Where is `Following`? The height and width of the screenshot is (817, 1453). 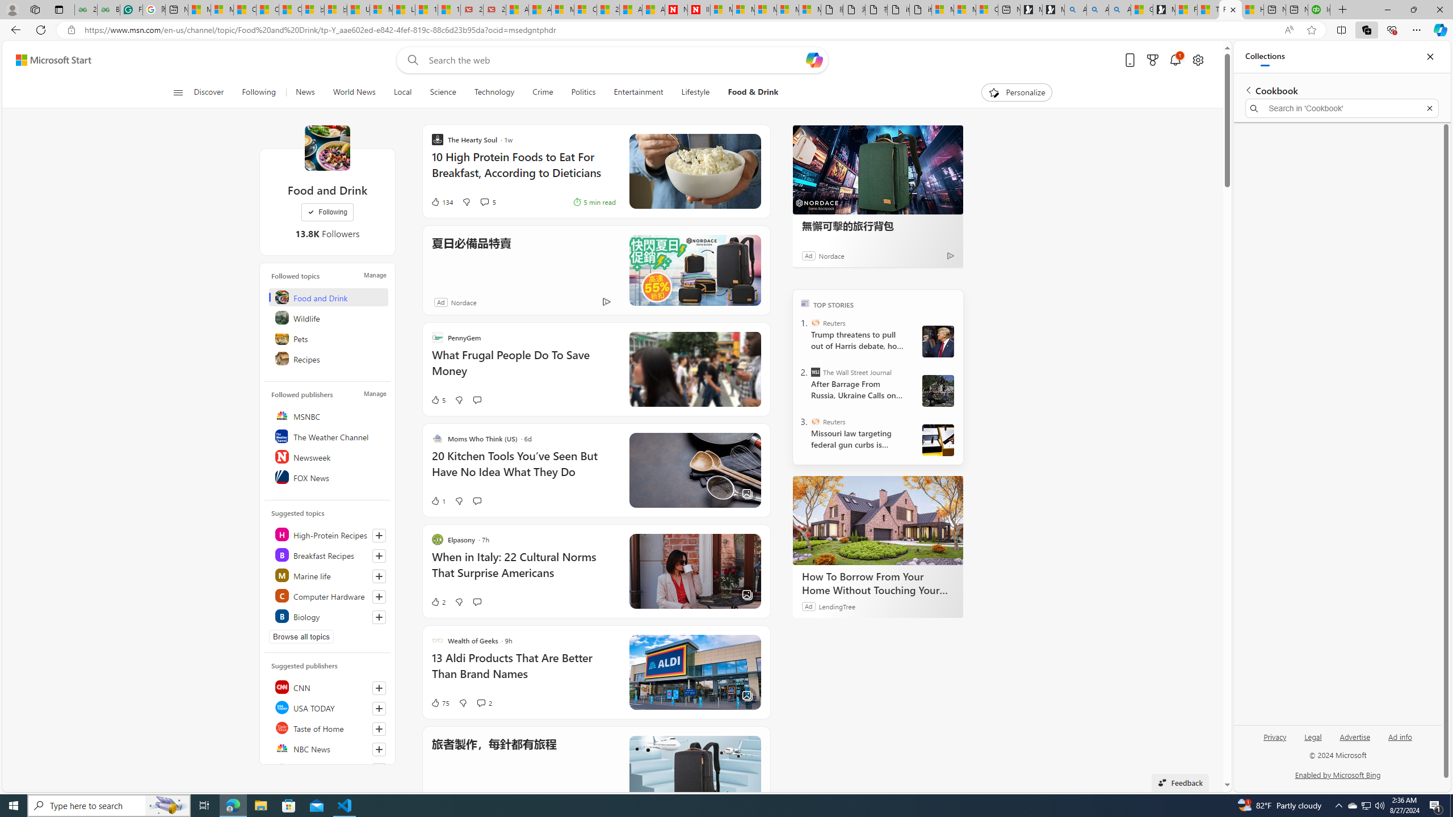 Following is located at coordinates (258, 92).